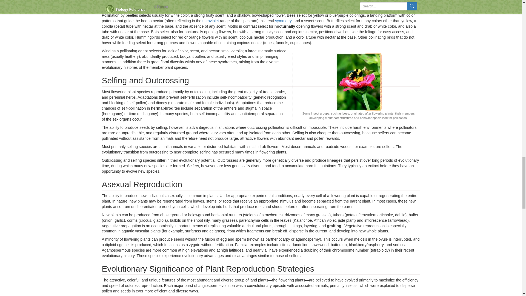 This screenshot has height=296, width=526. What do you see at coordinates (283, 21) in the screenshot?
I see `View 'symmetry' definition from Wikipedia` at bounding box center [283, 21].